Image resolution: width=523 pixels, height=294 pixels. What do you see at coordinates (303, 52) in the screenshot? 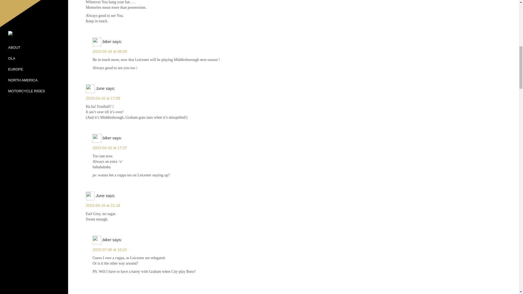
I see `2023-04-16 at 08:09` at bounding box center [303, 52].